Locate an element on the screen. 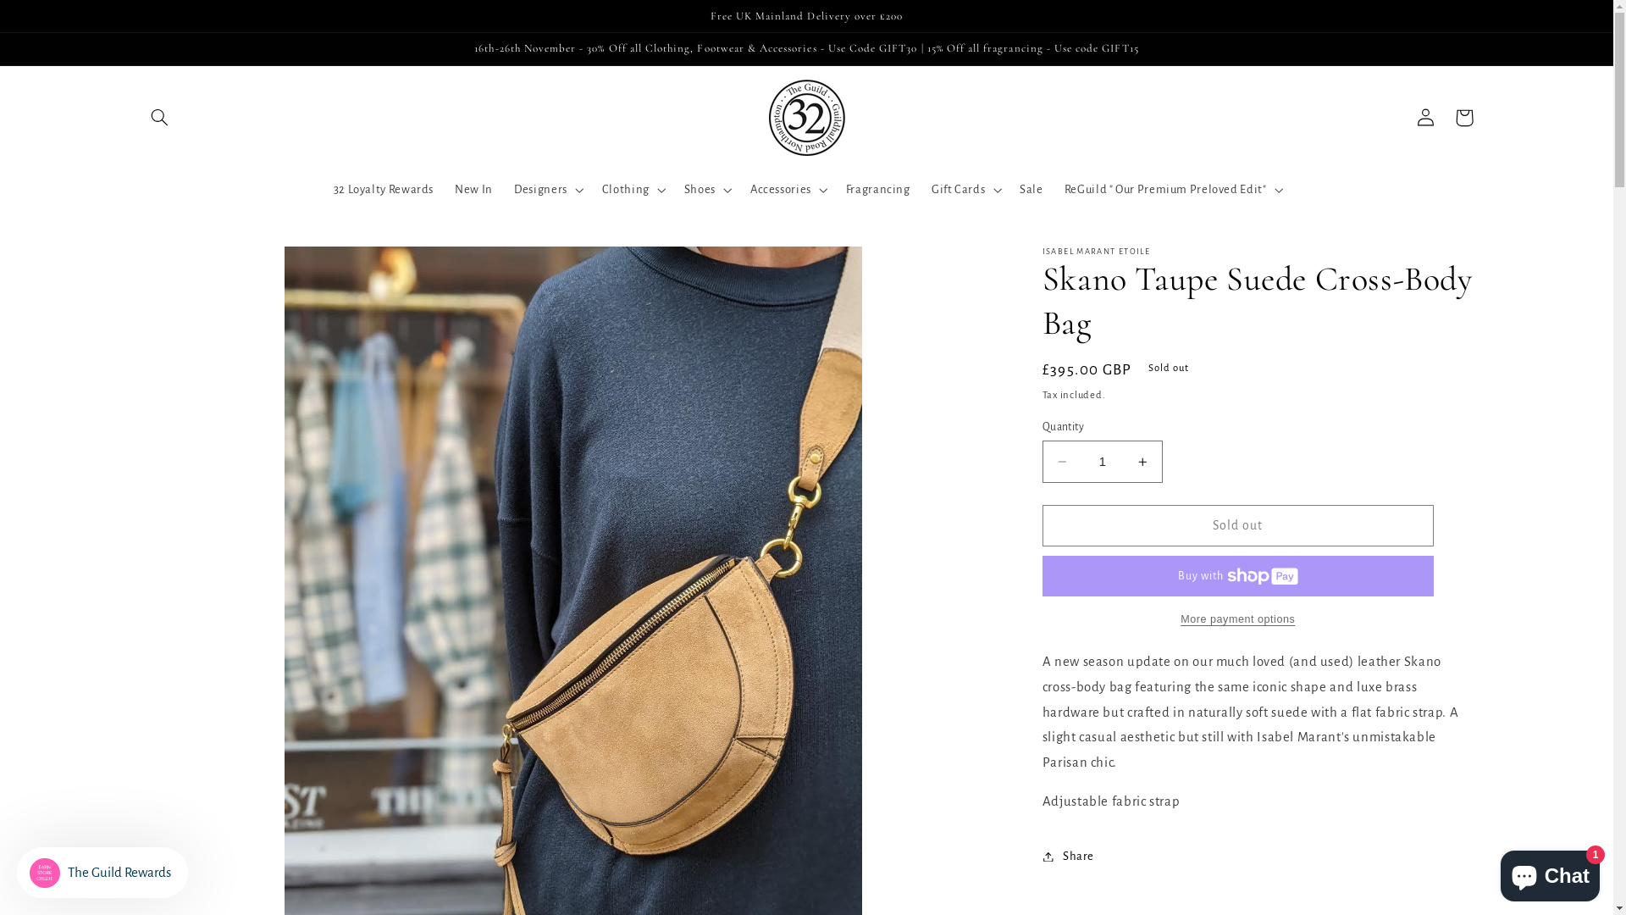  The Guild Rewards is located at coordinates (102, 873).